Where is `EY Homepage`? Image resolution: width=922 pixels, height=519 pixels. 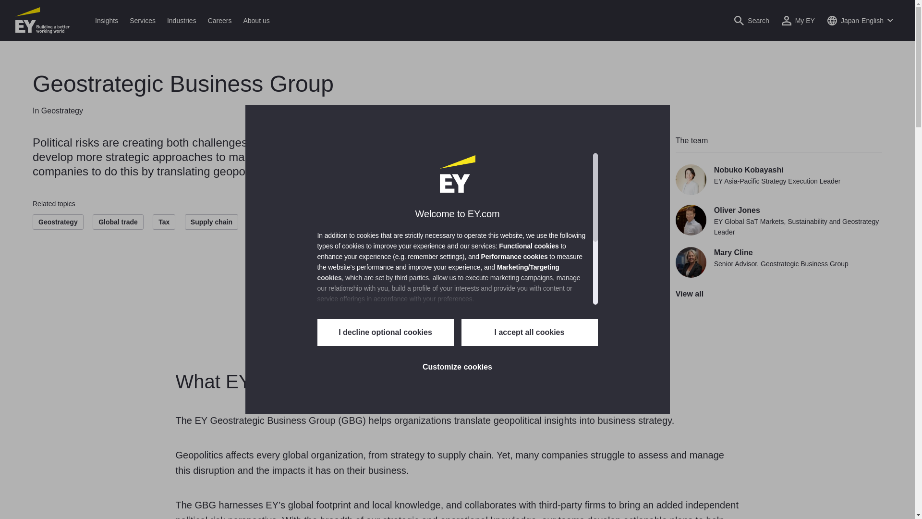
EY Homepage is located at coordinates (42, 20).